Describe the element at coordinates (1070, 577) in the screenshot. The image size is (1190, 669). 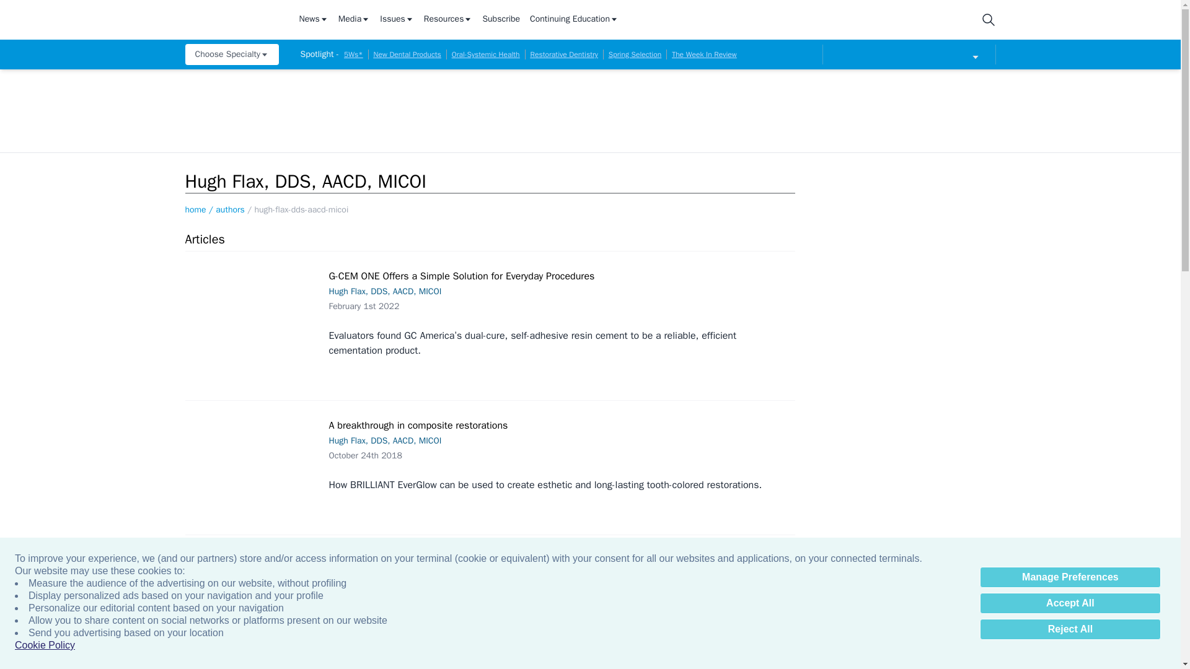
I see `Manage Preferences` at that location.